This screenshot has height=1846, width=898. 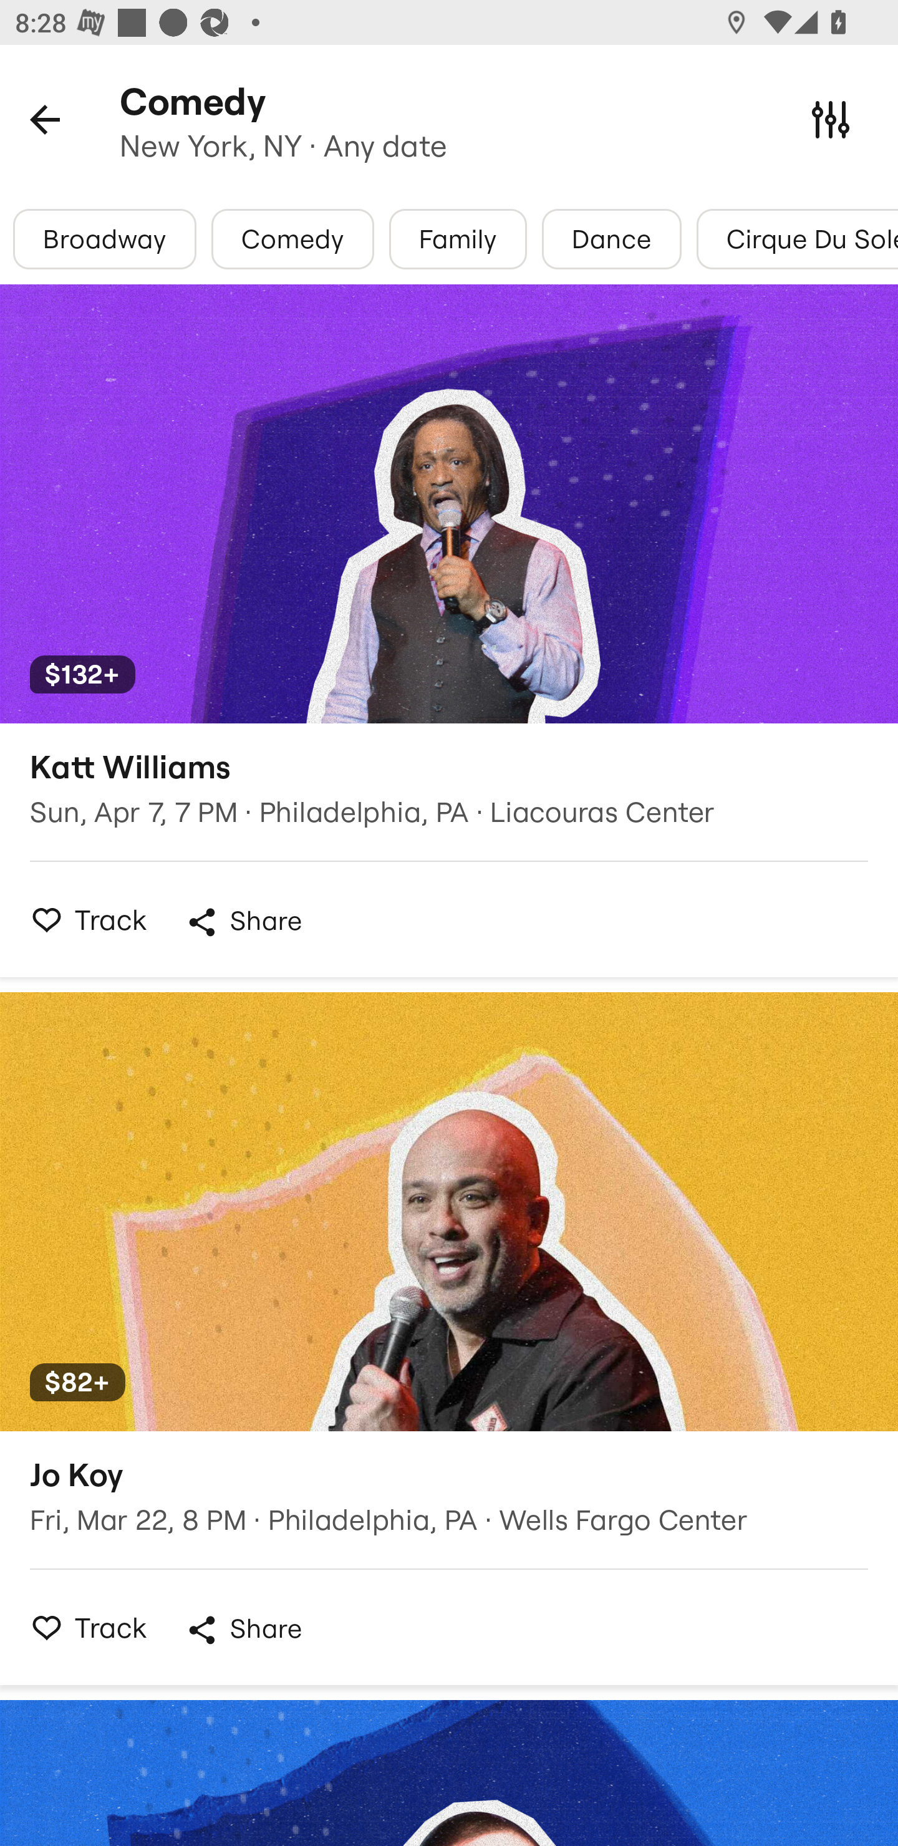 What do you see at coordinates (83, 919) in the screenshot?
I see `Track` at bounding box center [83, 919].